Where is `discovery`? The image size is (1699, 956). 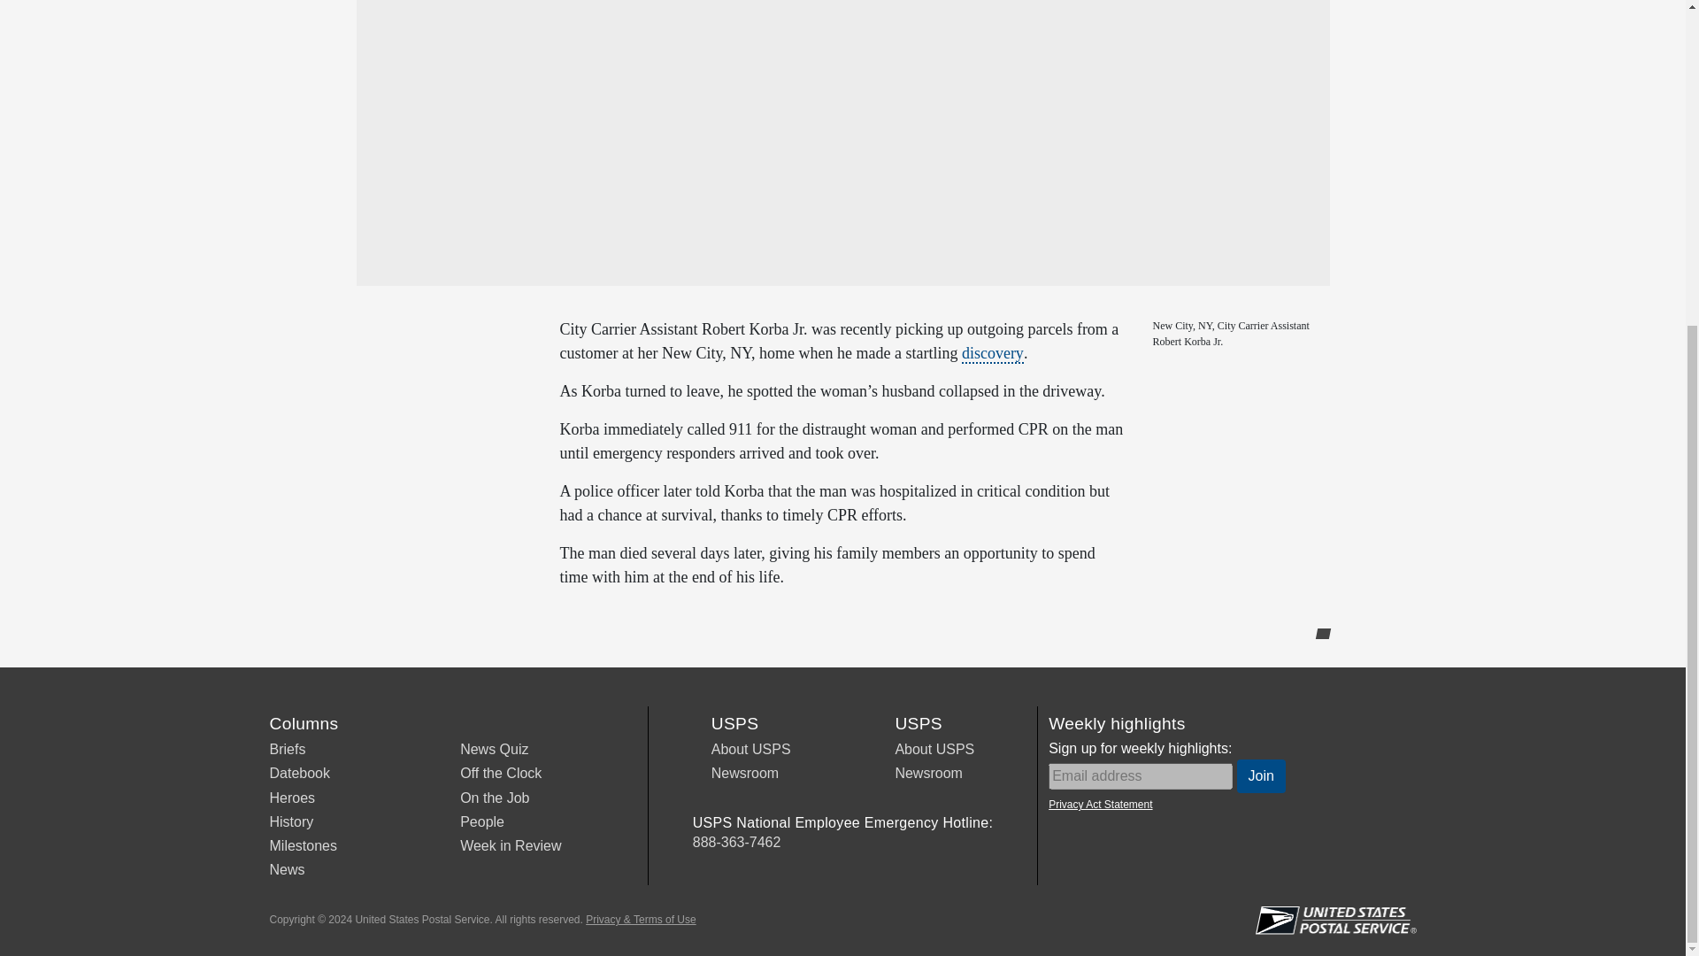
discovery is located at coordinates (993, 354).